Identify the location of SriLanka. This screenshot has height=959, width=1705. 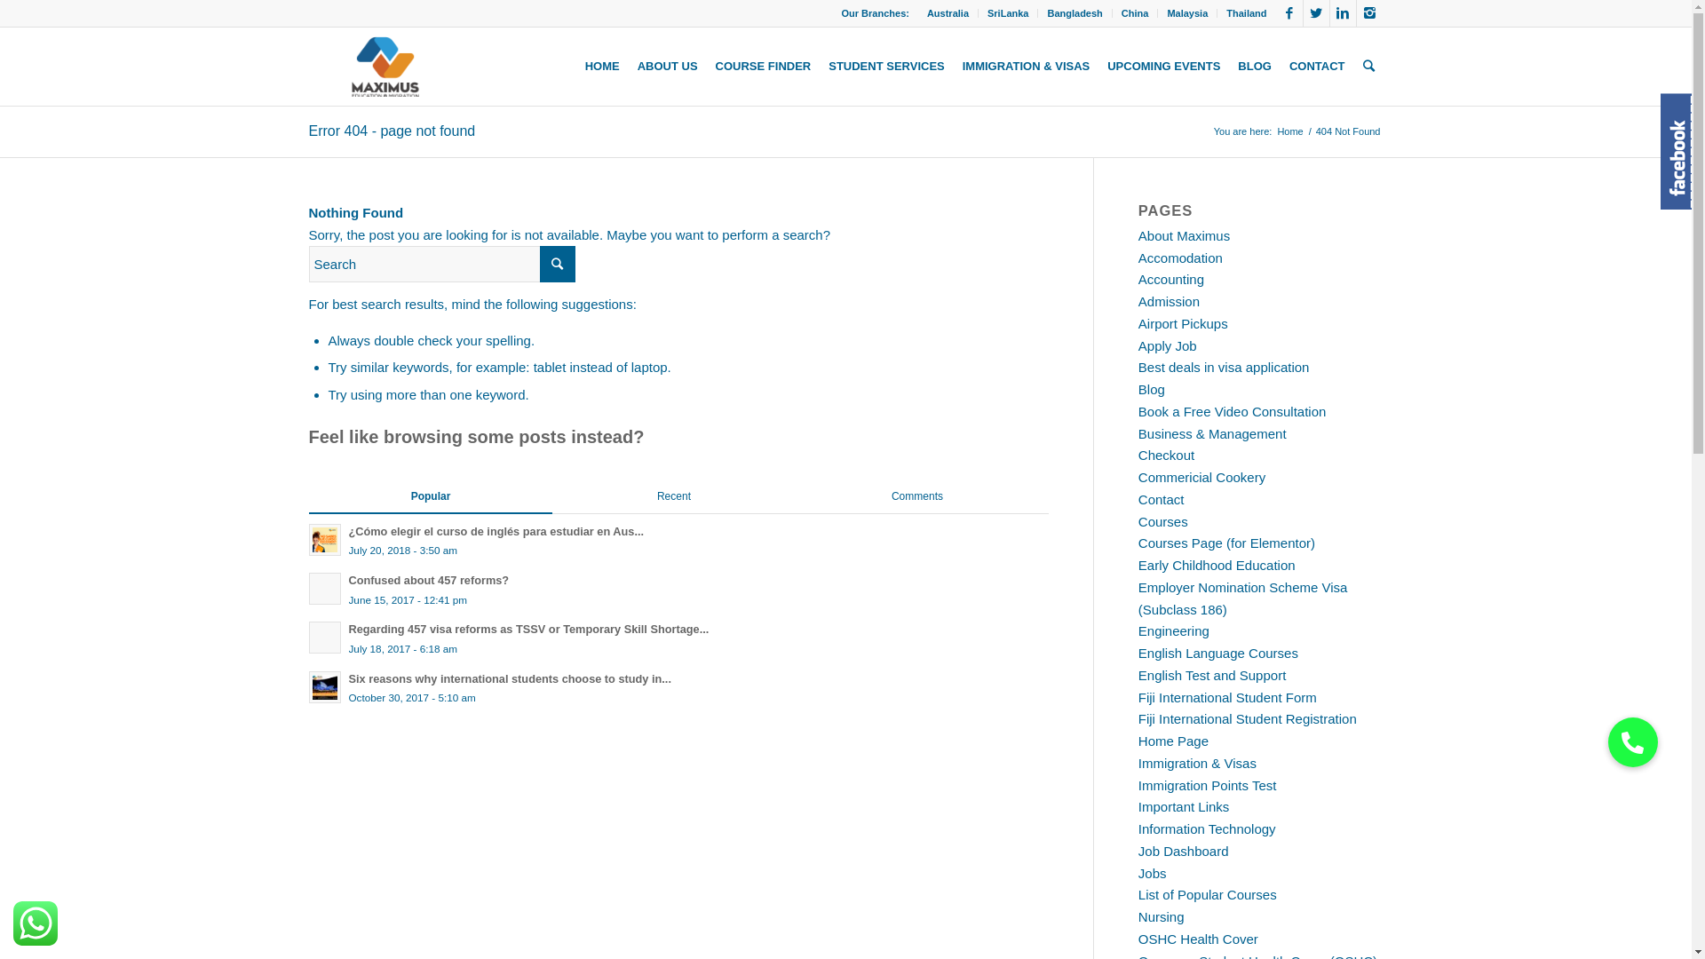
(1008, 13).